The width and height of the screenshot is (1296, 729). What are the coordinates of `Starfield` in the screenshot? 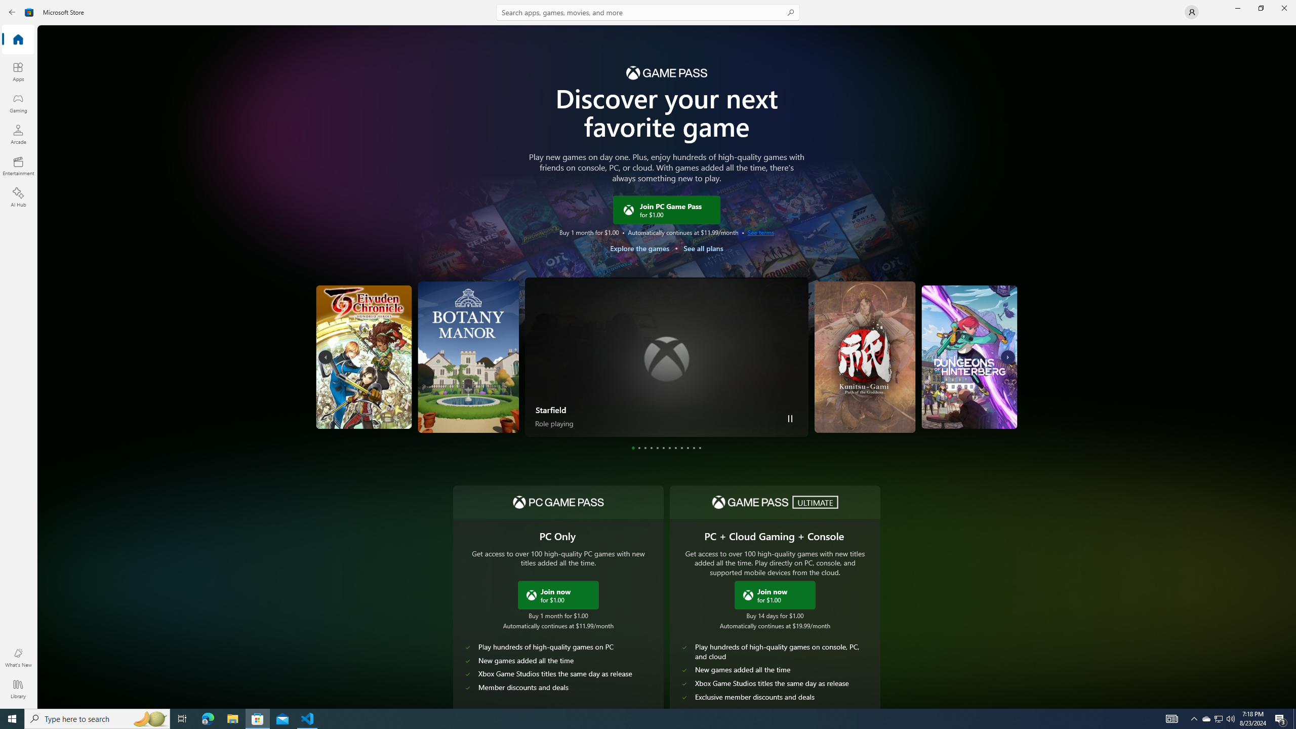 It's located at (551, 410).